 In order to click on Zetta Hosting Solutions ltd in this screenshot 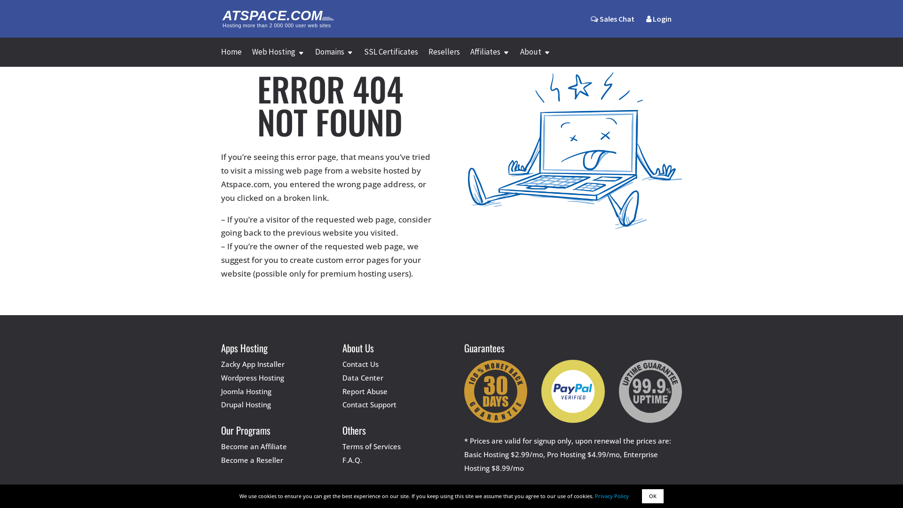, I will do `click(513, 491)`.